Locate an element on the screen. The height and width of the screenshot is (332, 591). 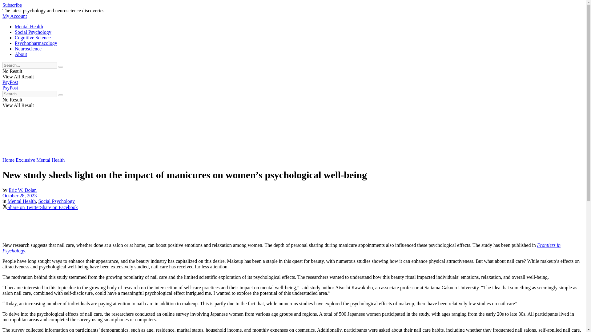
My Account is located at coordinates (15, 16).